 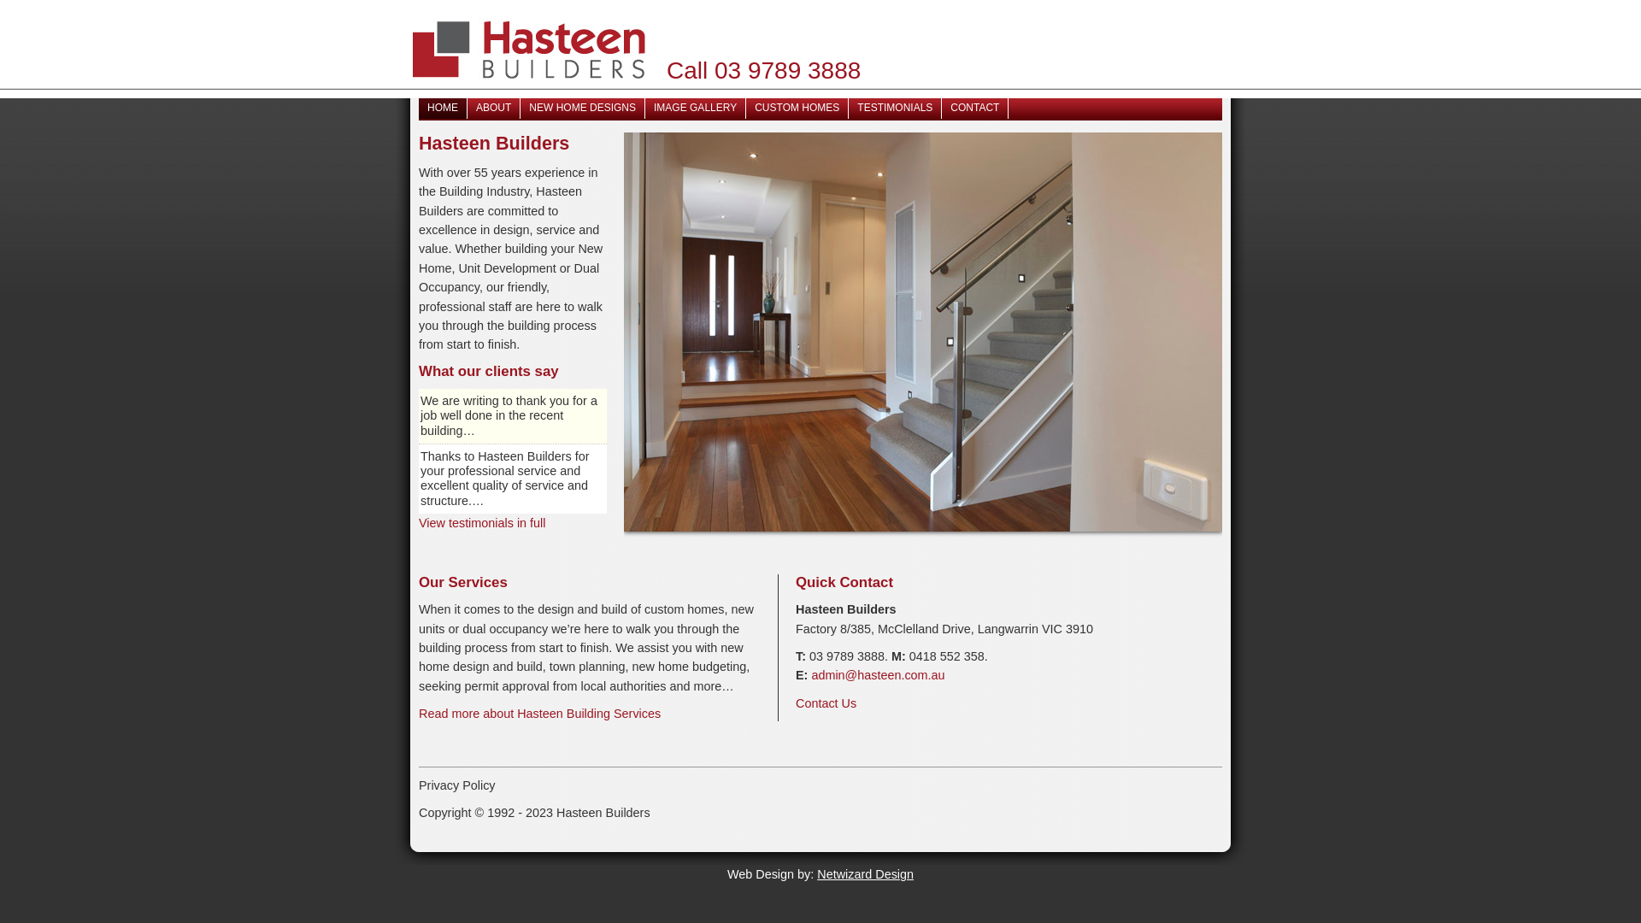 What do you see at coordinates (878, 675) in the screenshot?
I see `admin@hasteen.com.au` at bounding box center [878, 675].